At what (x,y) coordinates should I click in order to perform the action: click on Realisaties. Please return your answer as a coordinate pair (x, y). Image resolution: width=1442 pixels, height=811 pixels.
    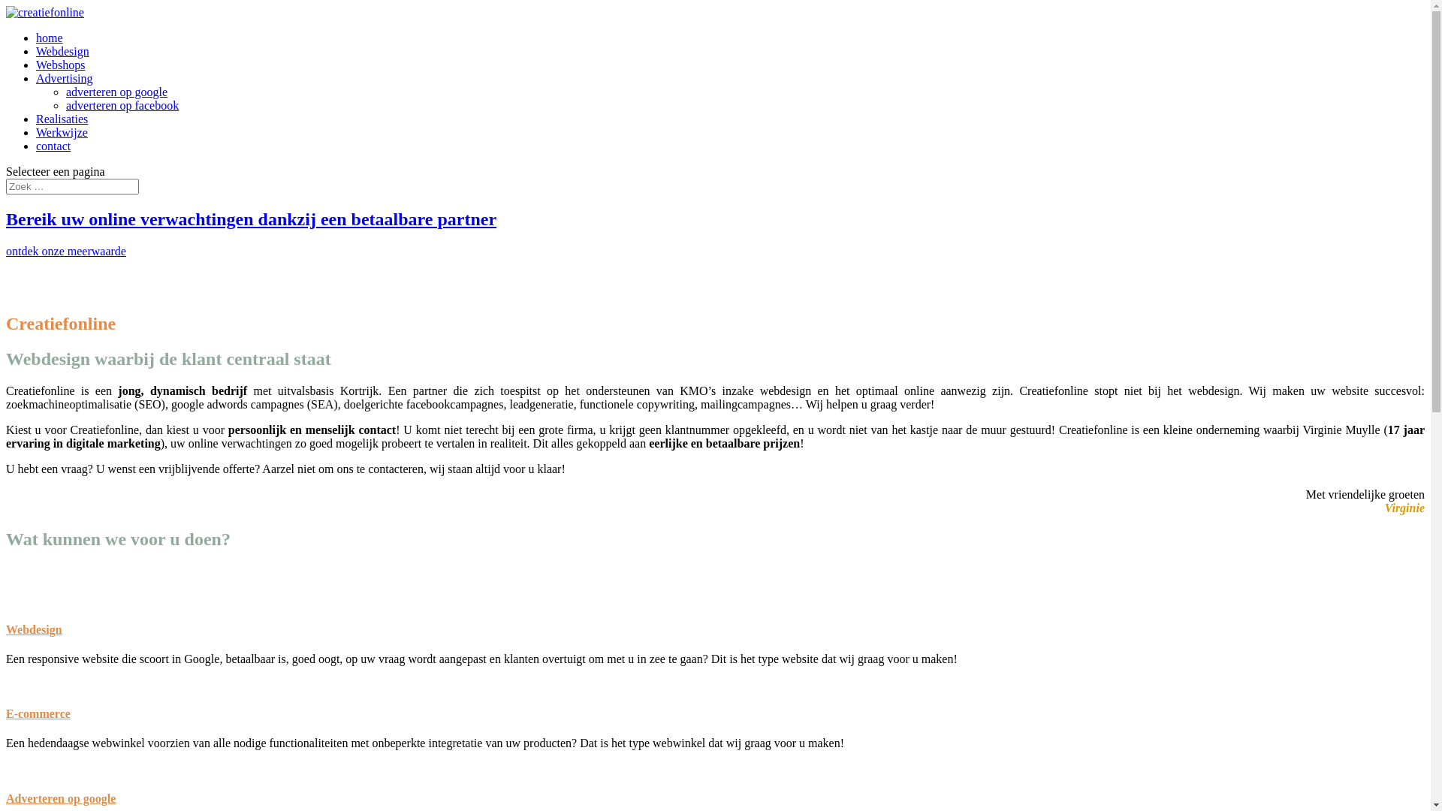
    Looking at the image, I should click on (62, 119).